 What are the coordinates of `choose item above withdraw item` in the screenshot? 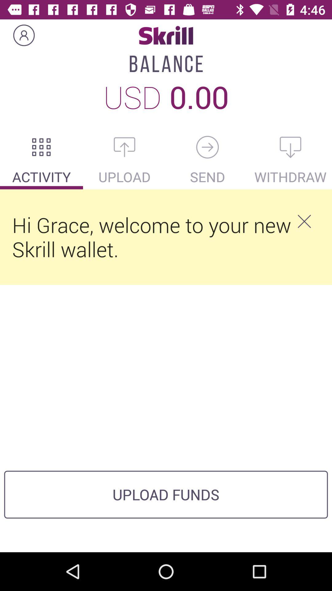 It's located at (290, 147).